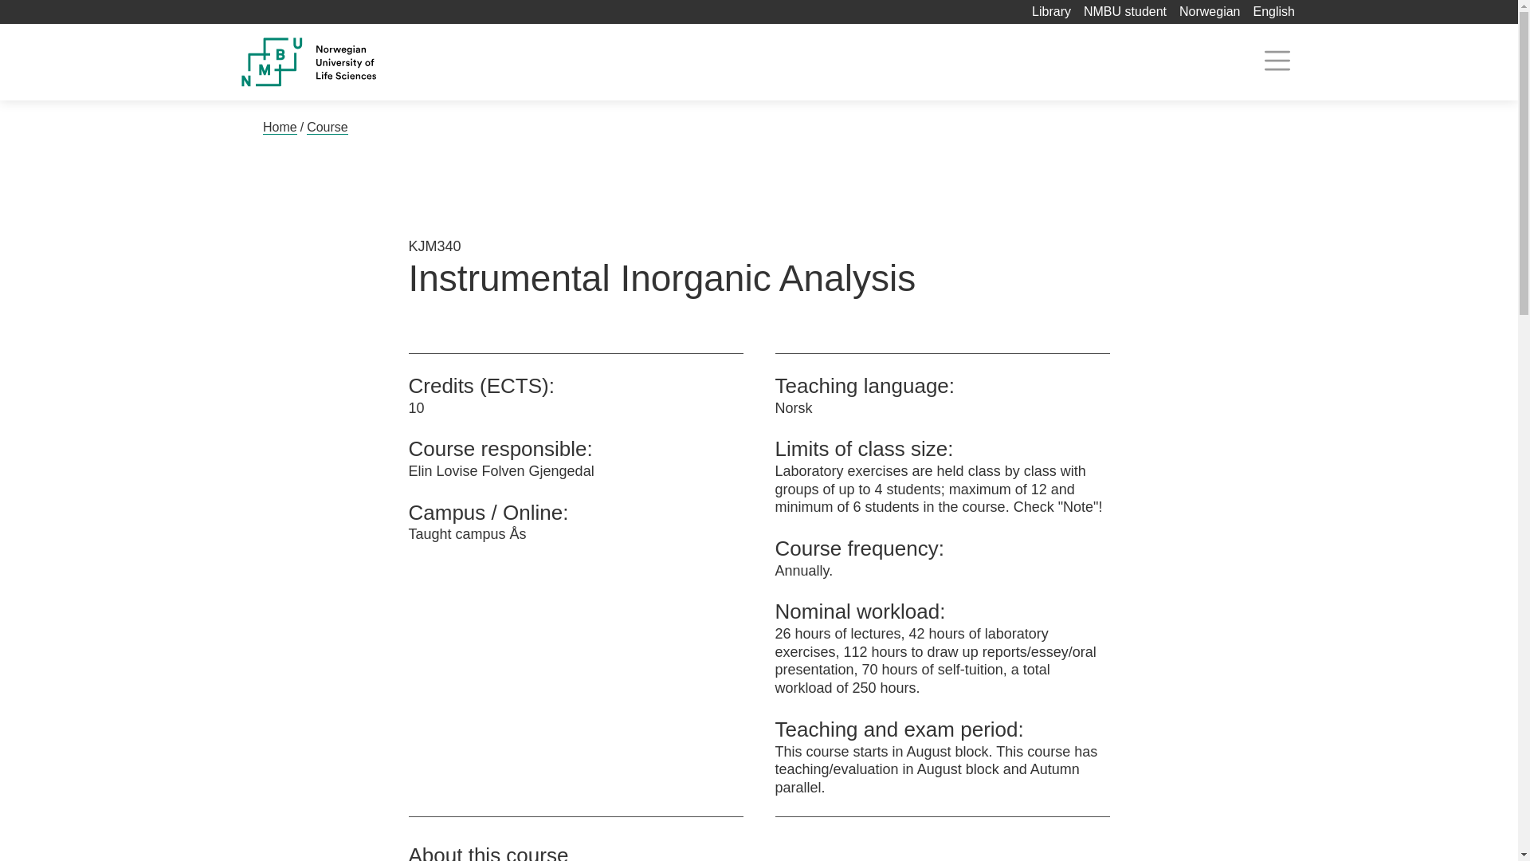 The width and height of the screenshot is (1530, 861). What do you see at coordinates (1277, 61) in the screenshot?
I see `Menu` at bounding box center [1277, 61].